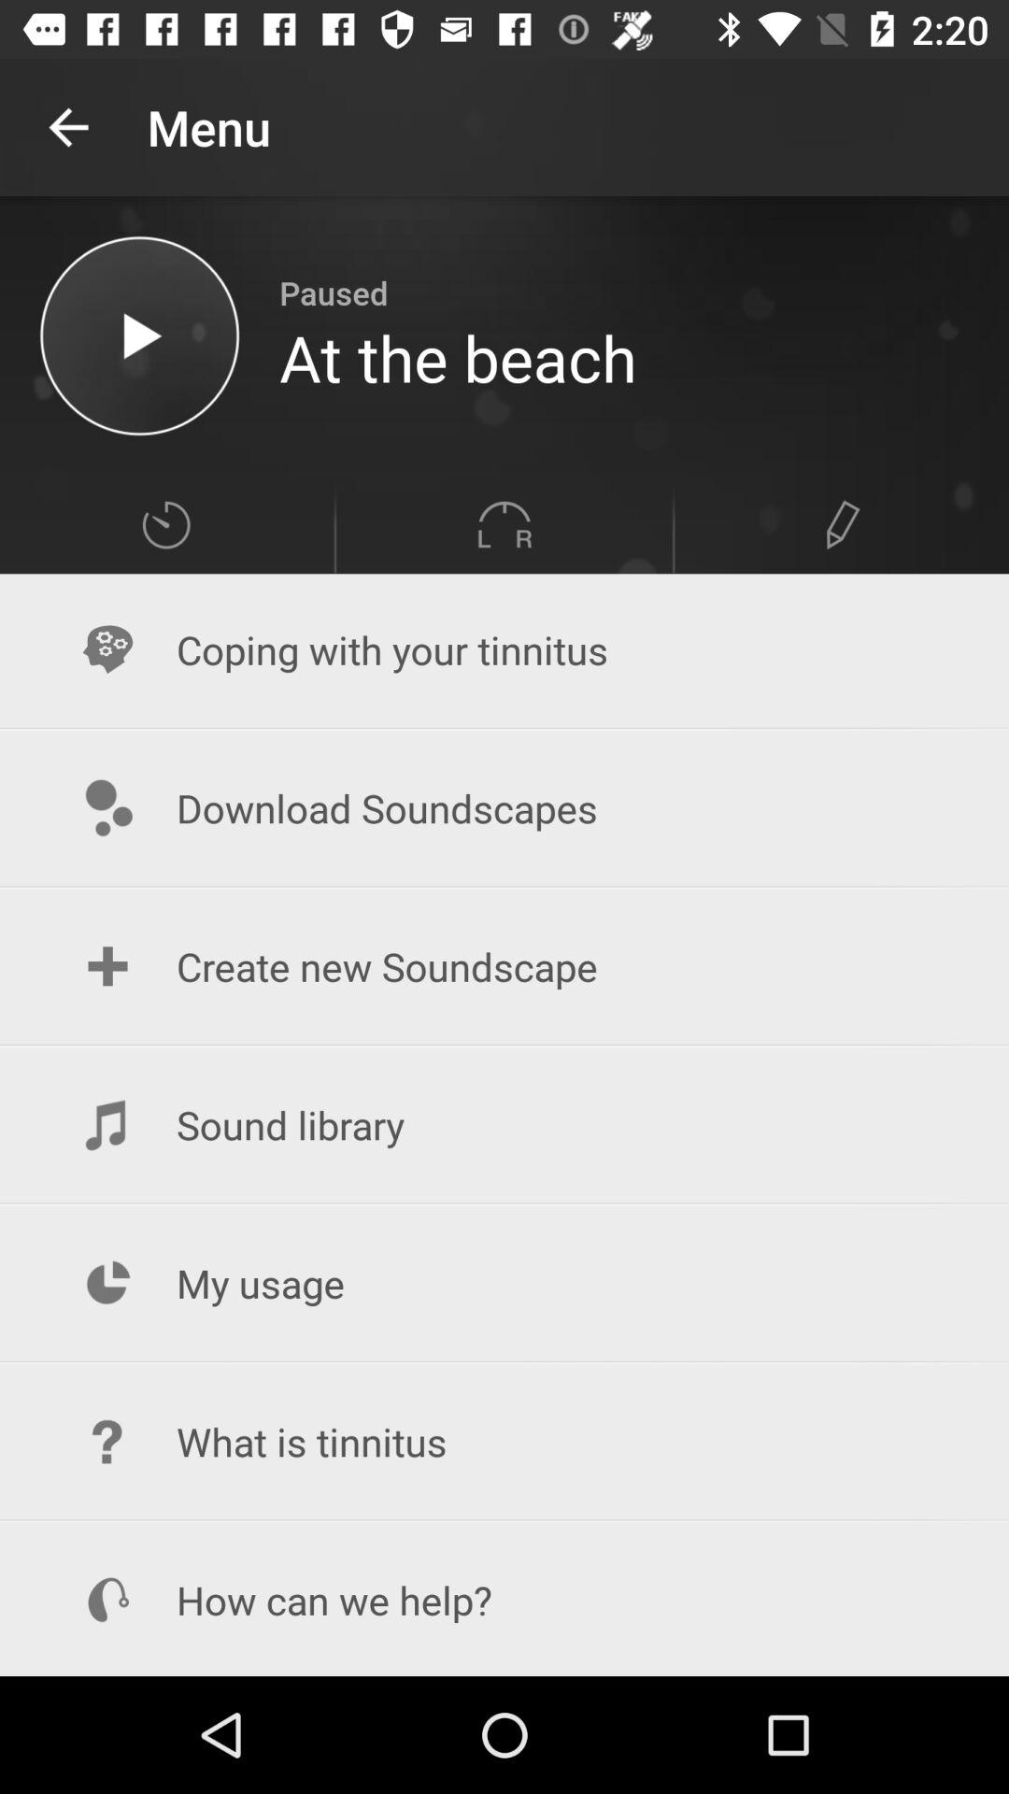 This screenshot has width=1009, height=1794. What do you see at coordinates (504, 1284) in the screenshot?
I see `flip to the my usage icon` at bounding box center [504, 1284].